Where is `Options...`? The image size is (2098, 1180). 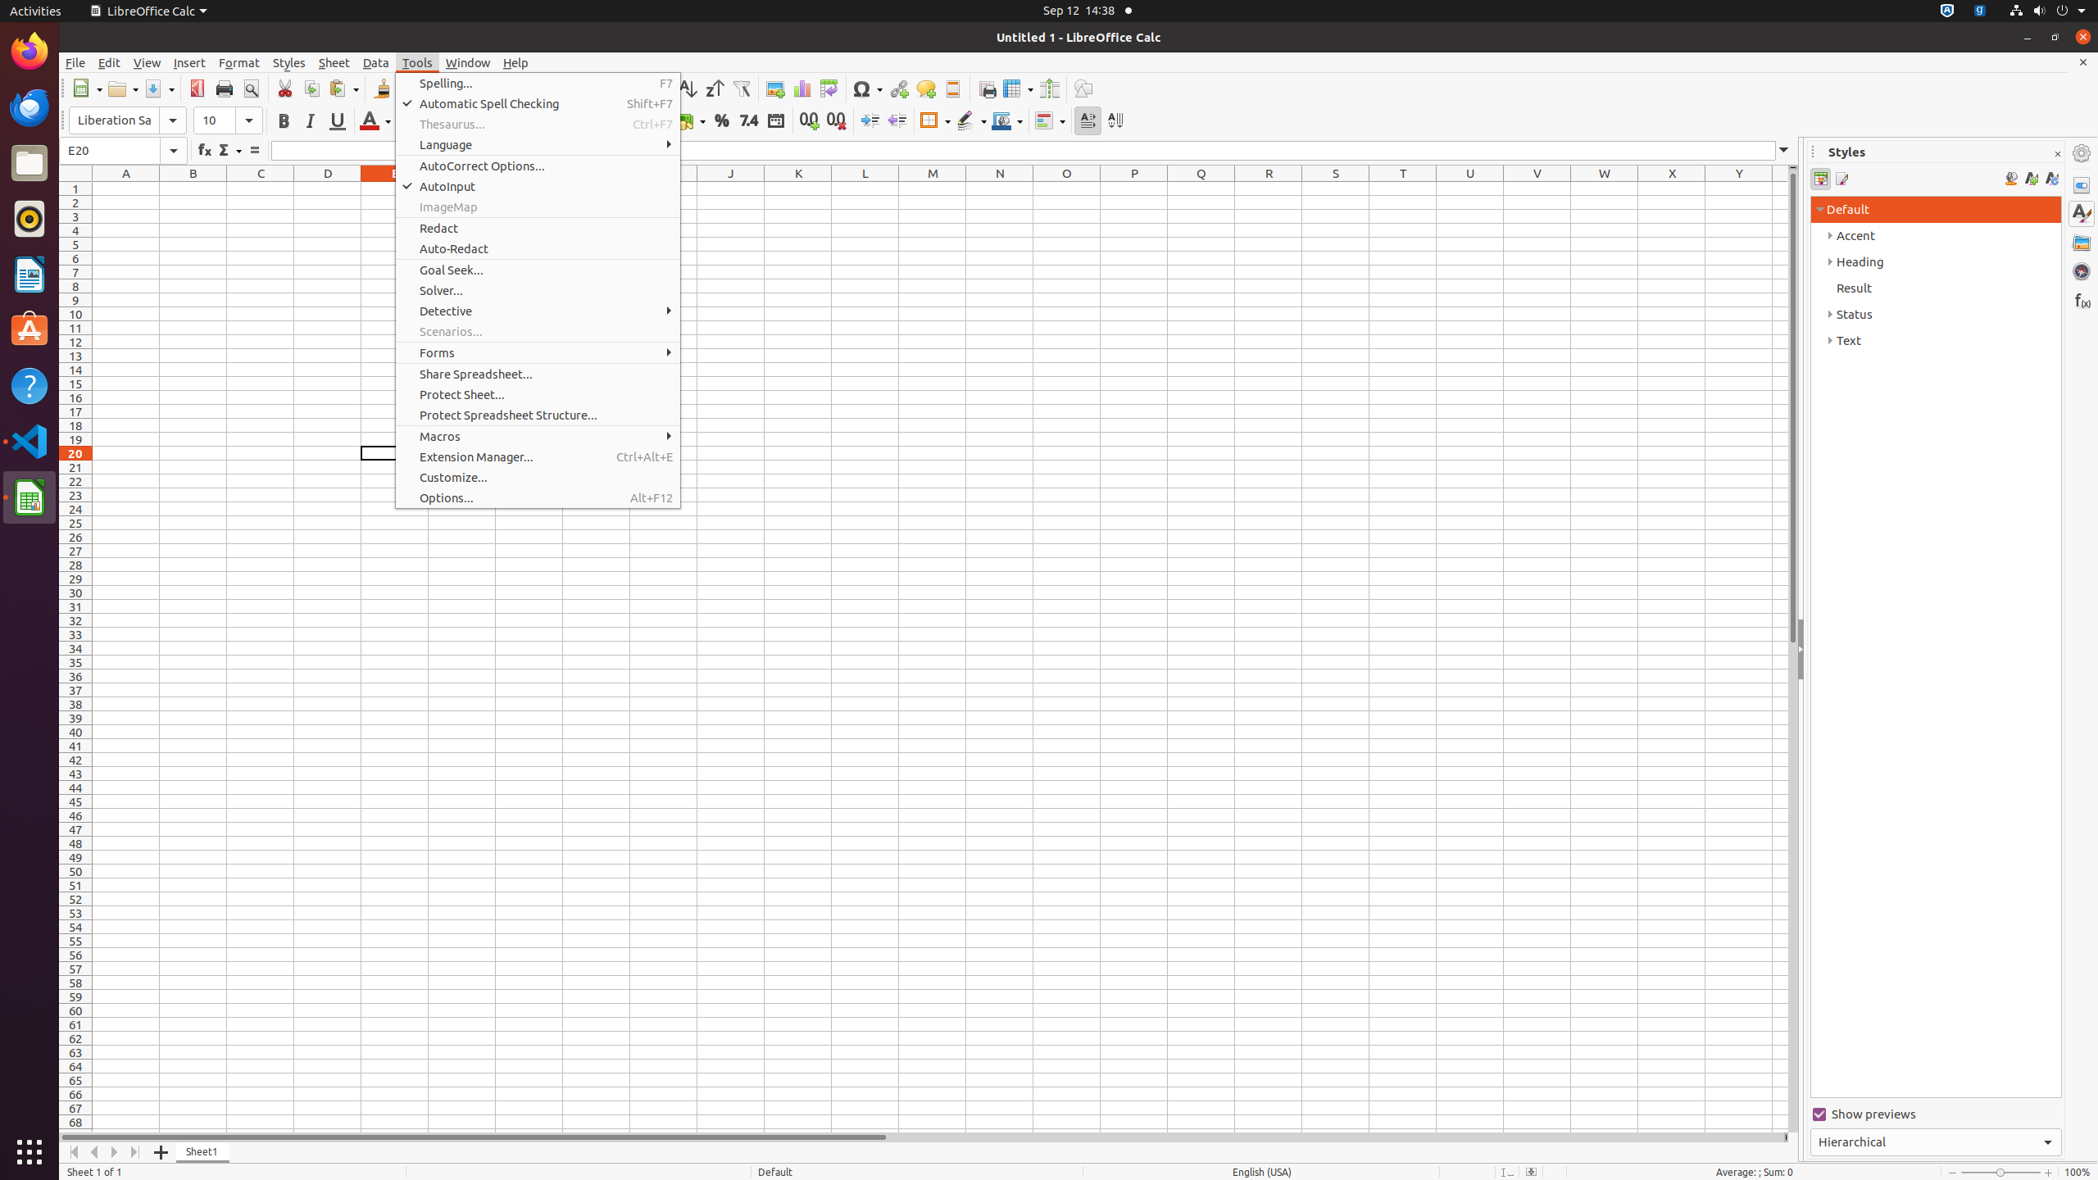 Options... is located at coordinates (538, 498).